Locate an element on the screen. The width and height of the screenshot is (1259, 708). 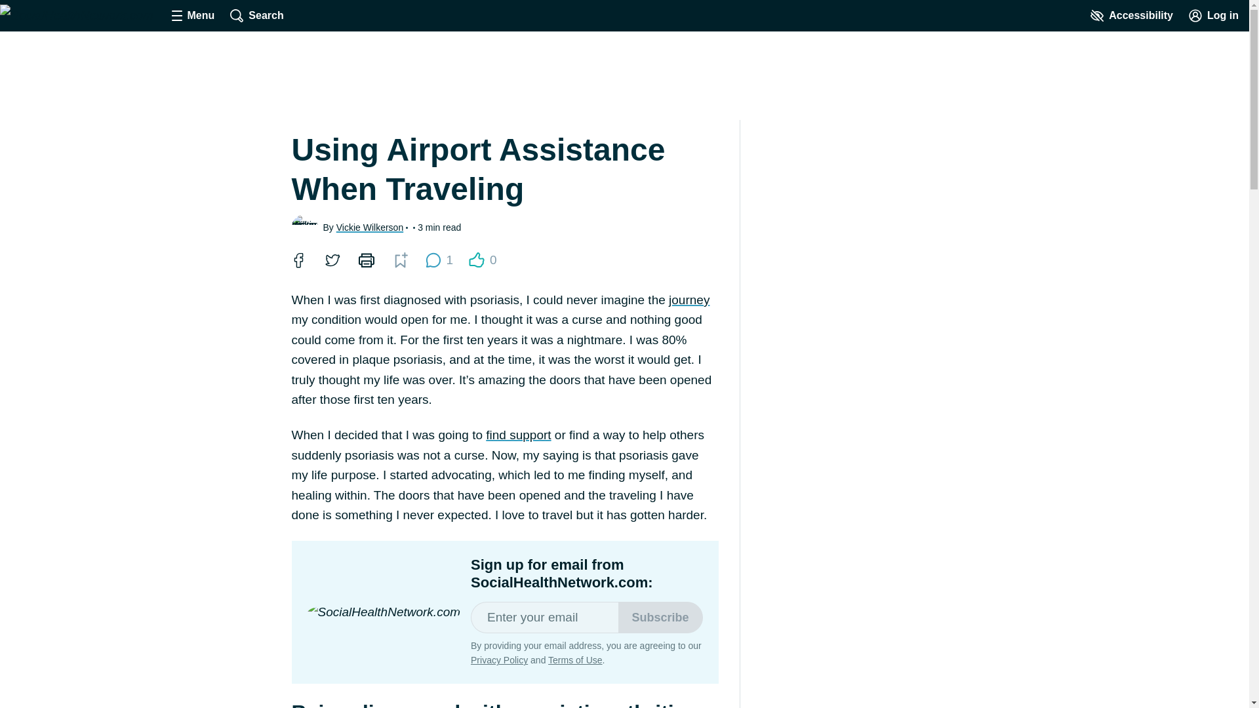
Share to Twitter is located at coordinates (332, 260).